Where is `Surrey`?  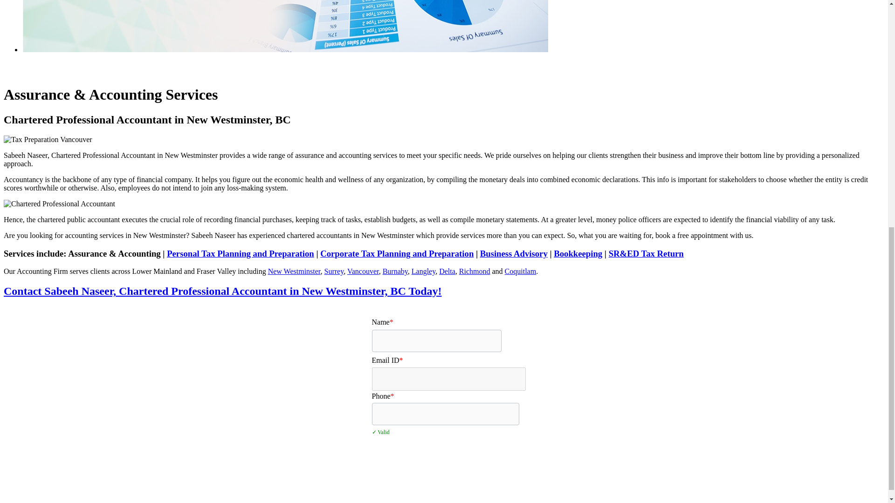
Surrey is located at coordinates (334, 271).